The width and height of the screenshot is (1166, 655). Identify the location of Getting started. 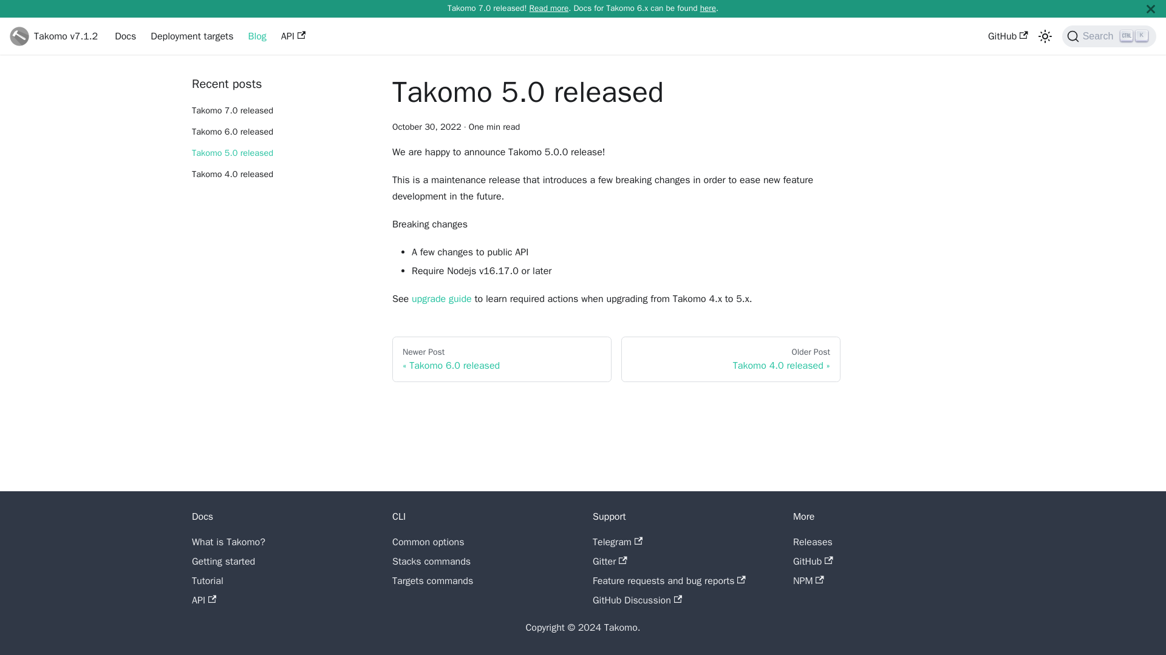
(223, 562).